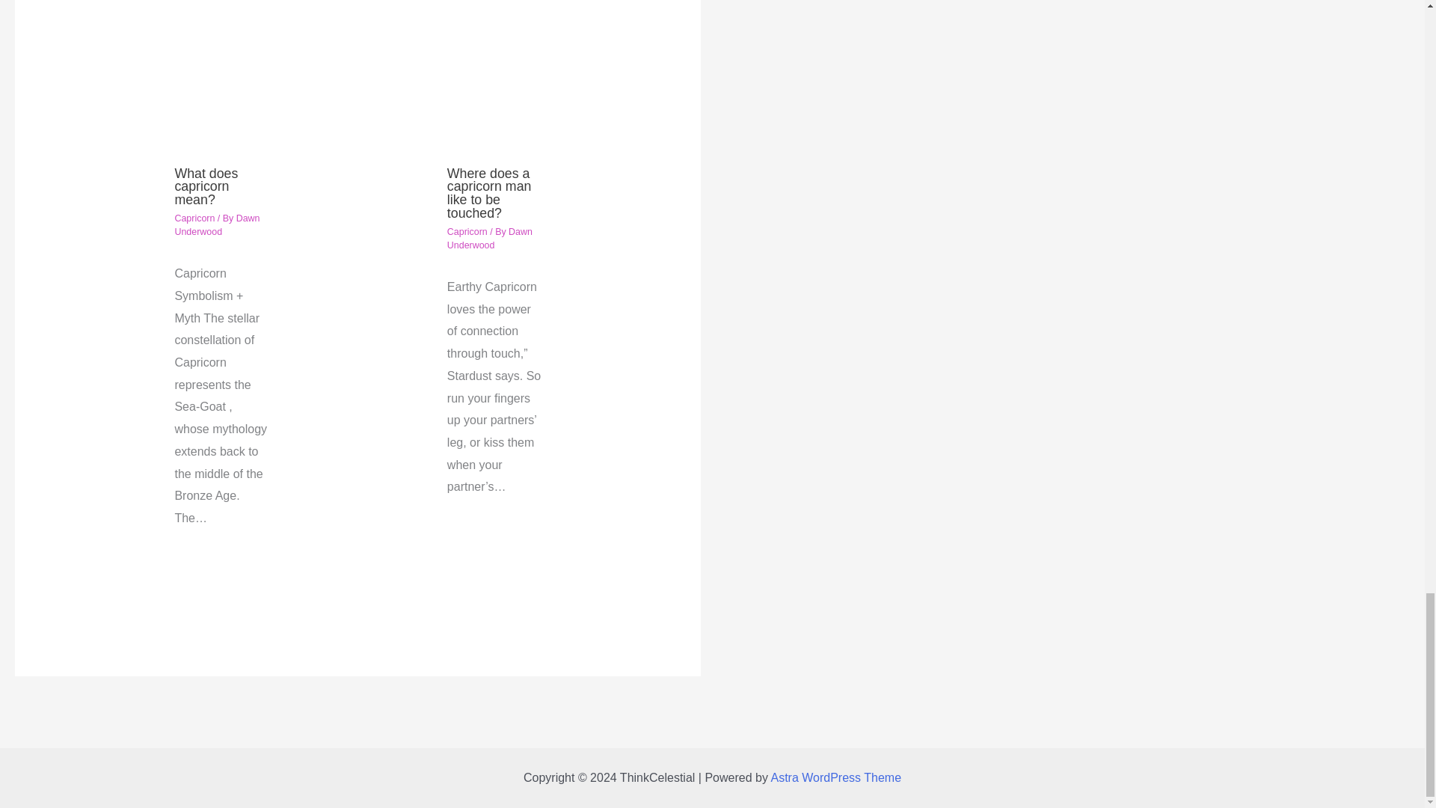  Describe the element at coordinates (467, 232) in the screenshot. I see `Capricorn` at that location.